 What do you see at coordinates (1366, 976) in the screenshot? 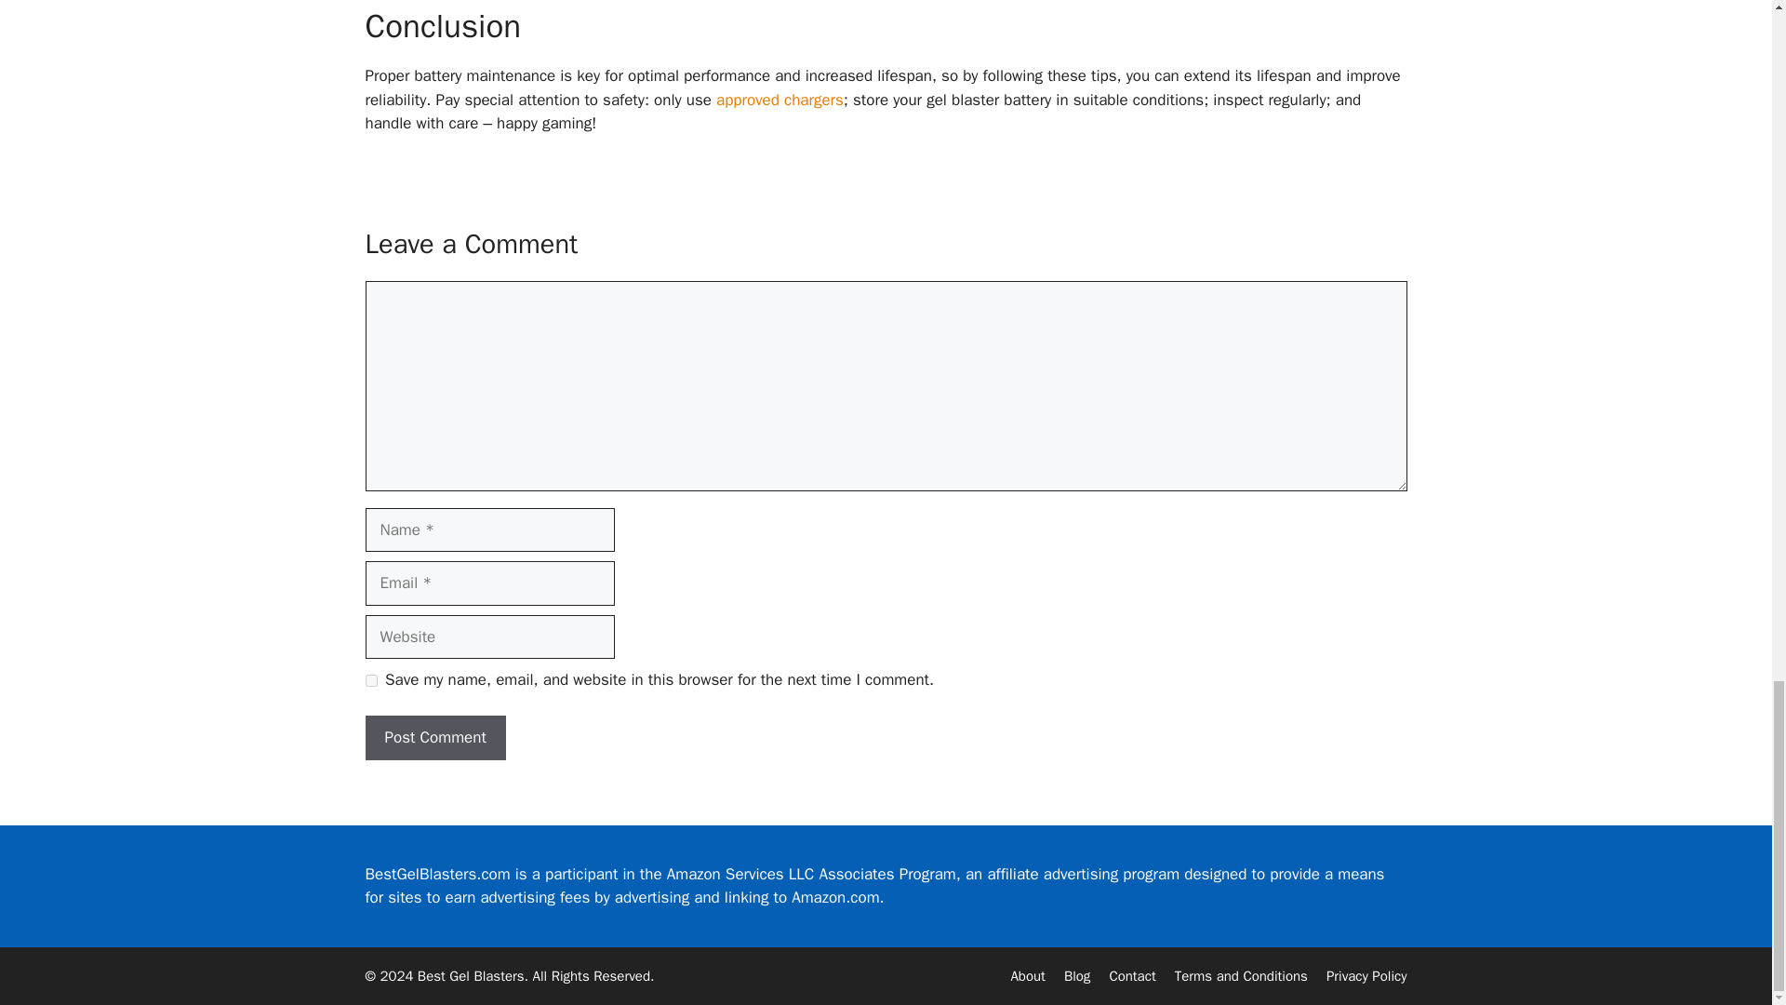
I see `Privacy Policy` at bounding box center [1366, 976].